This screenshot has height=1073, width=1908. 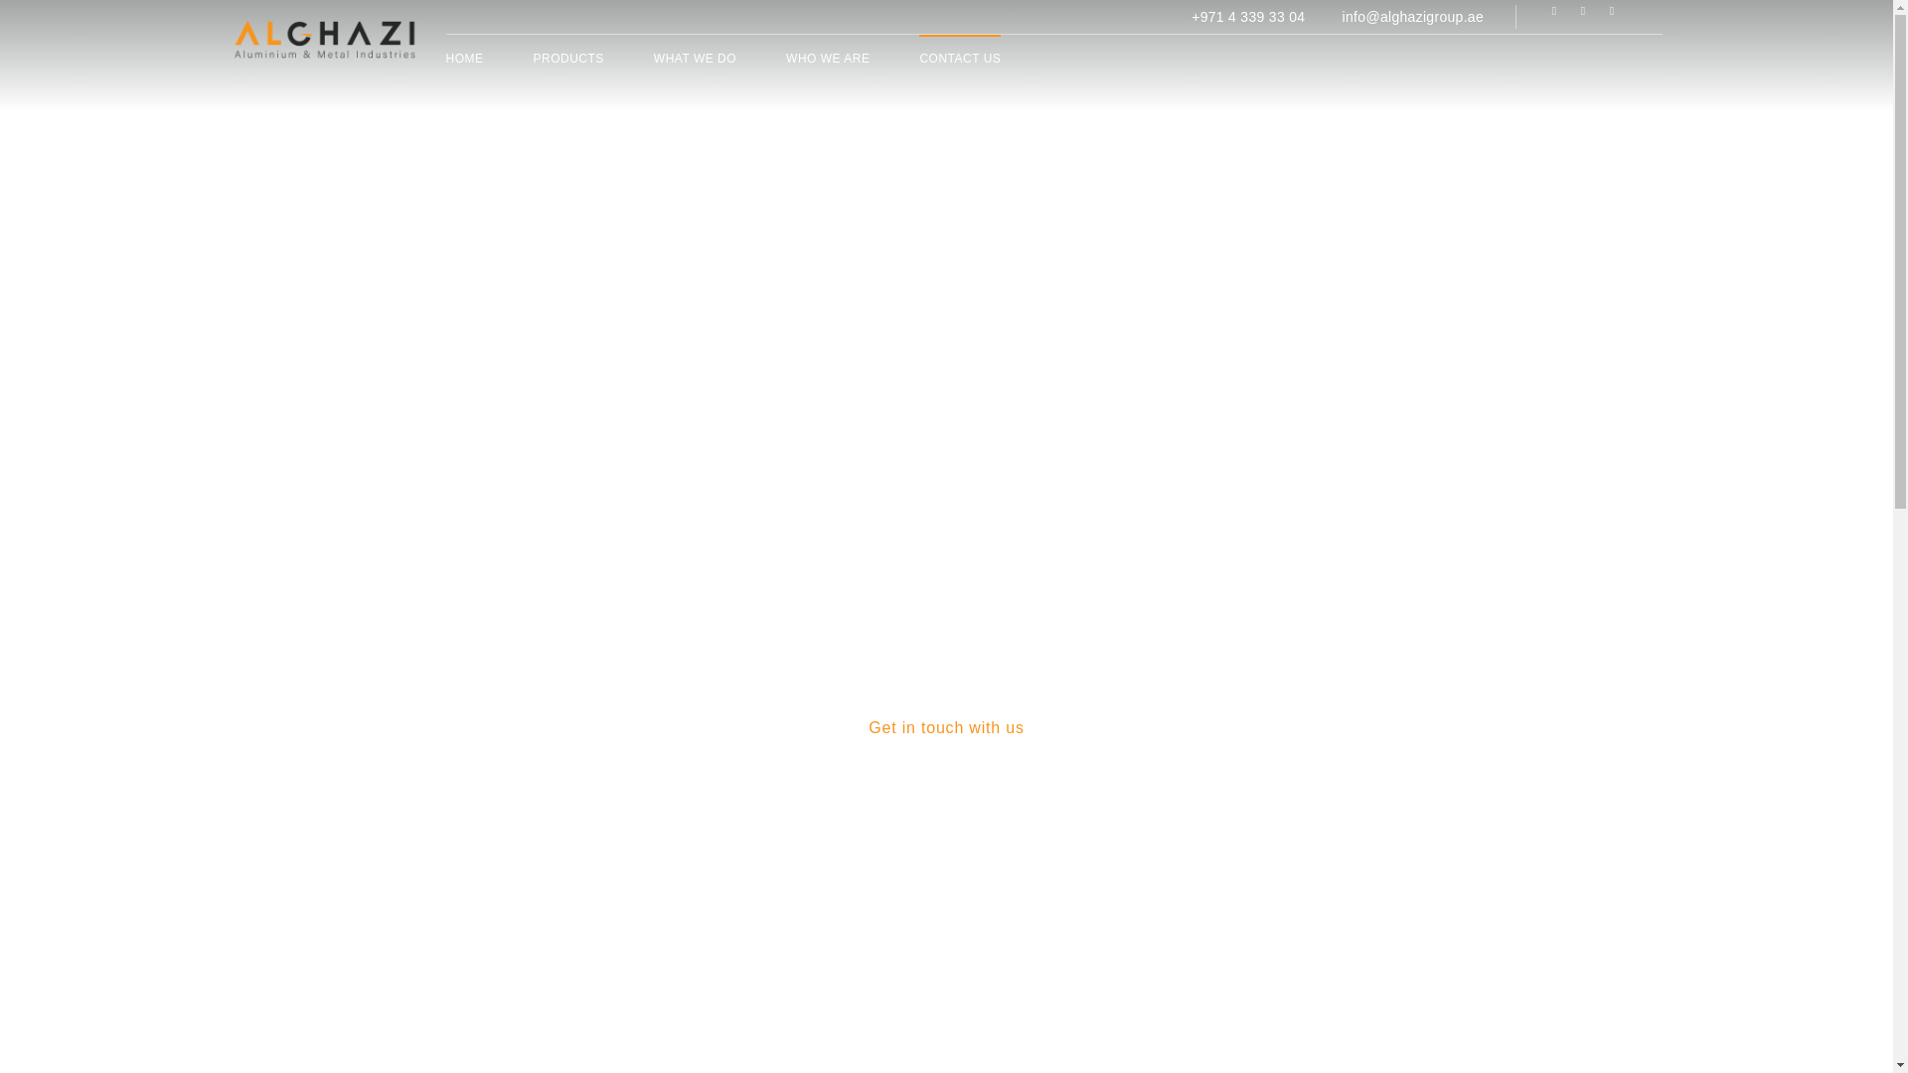 I want to click on CONTACT US, so click(x=960, y=56).